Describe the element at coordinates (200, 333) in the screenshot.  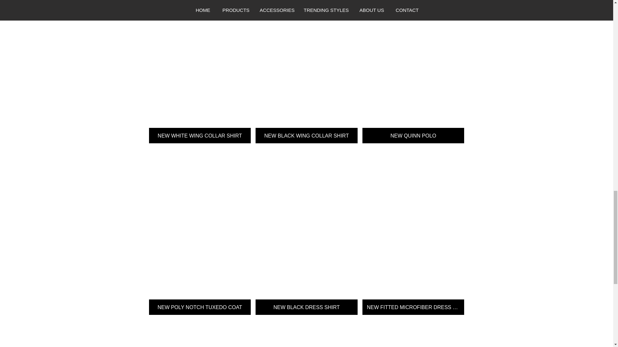
I see `NEW POLY PEAK TUXEDO COAT` at that location.